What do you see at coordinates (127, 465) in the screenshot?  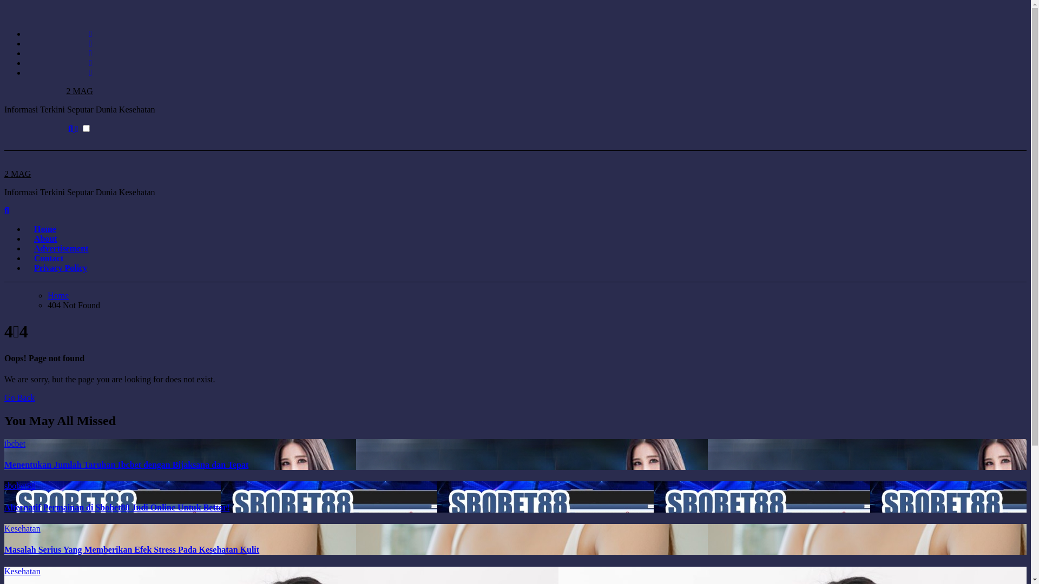 I see `Menentukan Jumlah Taruhan Ibcbet dengan Bijaksana dan Tepat` at bounding box center [127, 465].